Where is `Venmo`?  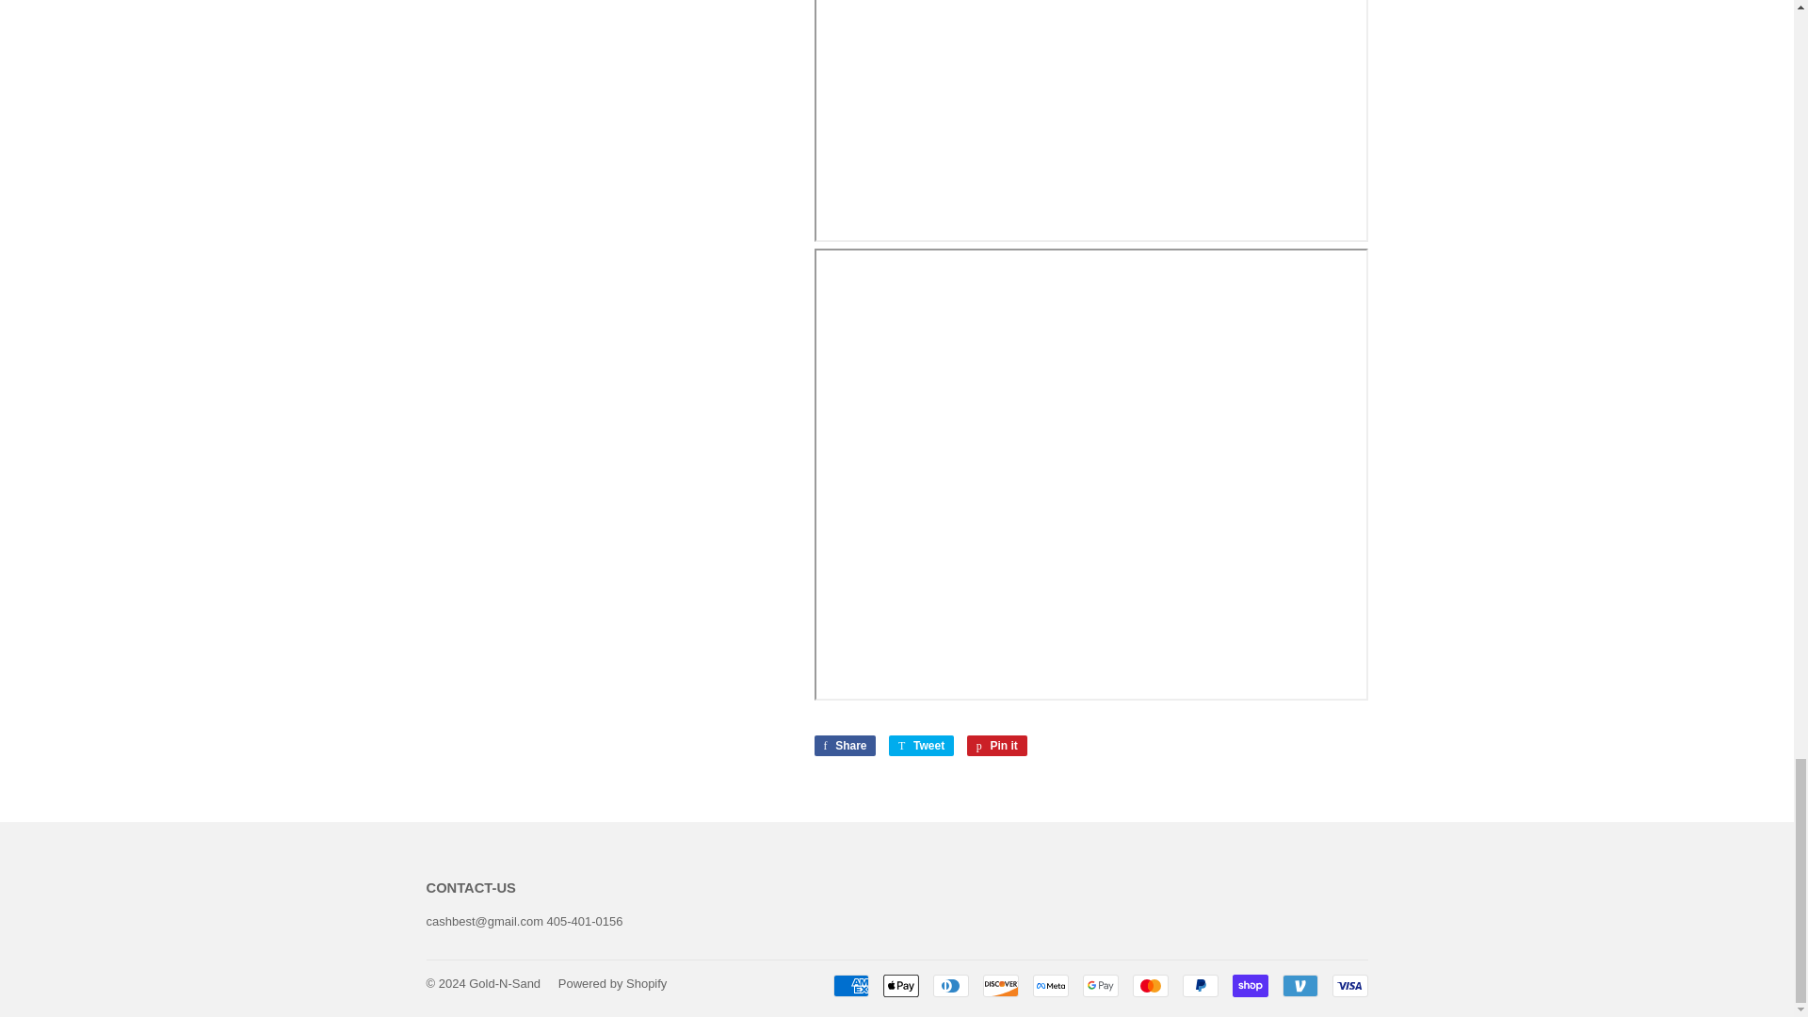 Venmo is located at coordinates (1200, 985).